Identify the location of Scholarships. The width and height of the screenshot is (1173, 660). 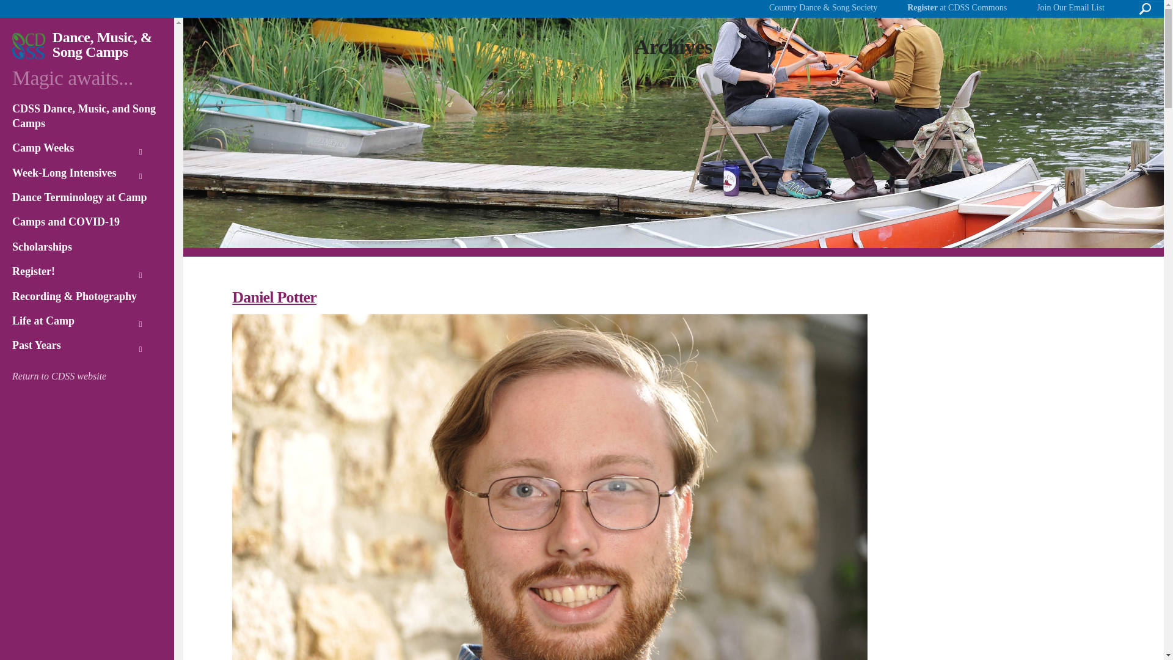
(87, 250).